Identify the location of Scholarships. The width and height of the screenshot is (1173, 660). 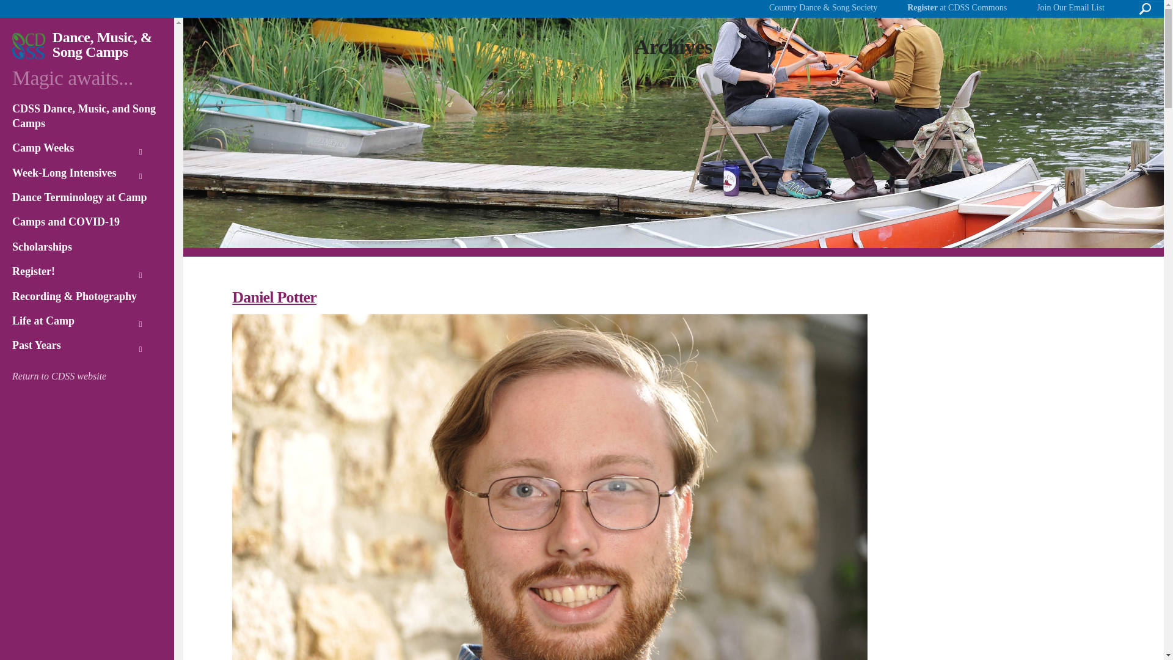
(87, 250).